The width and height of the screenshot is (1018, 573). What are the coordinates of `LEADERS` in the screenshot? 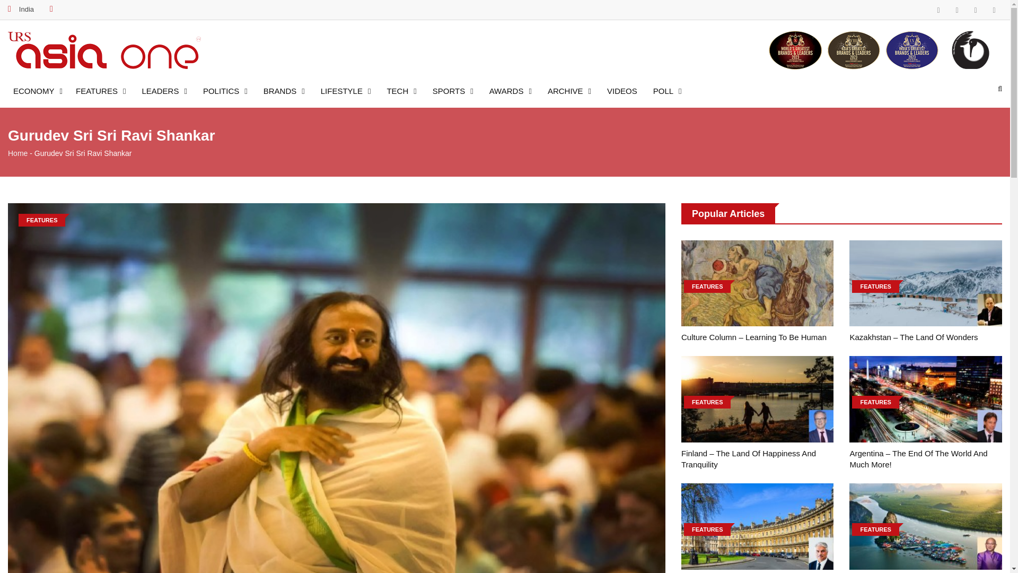 It's located at (164, 88).